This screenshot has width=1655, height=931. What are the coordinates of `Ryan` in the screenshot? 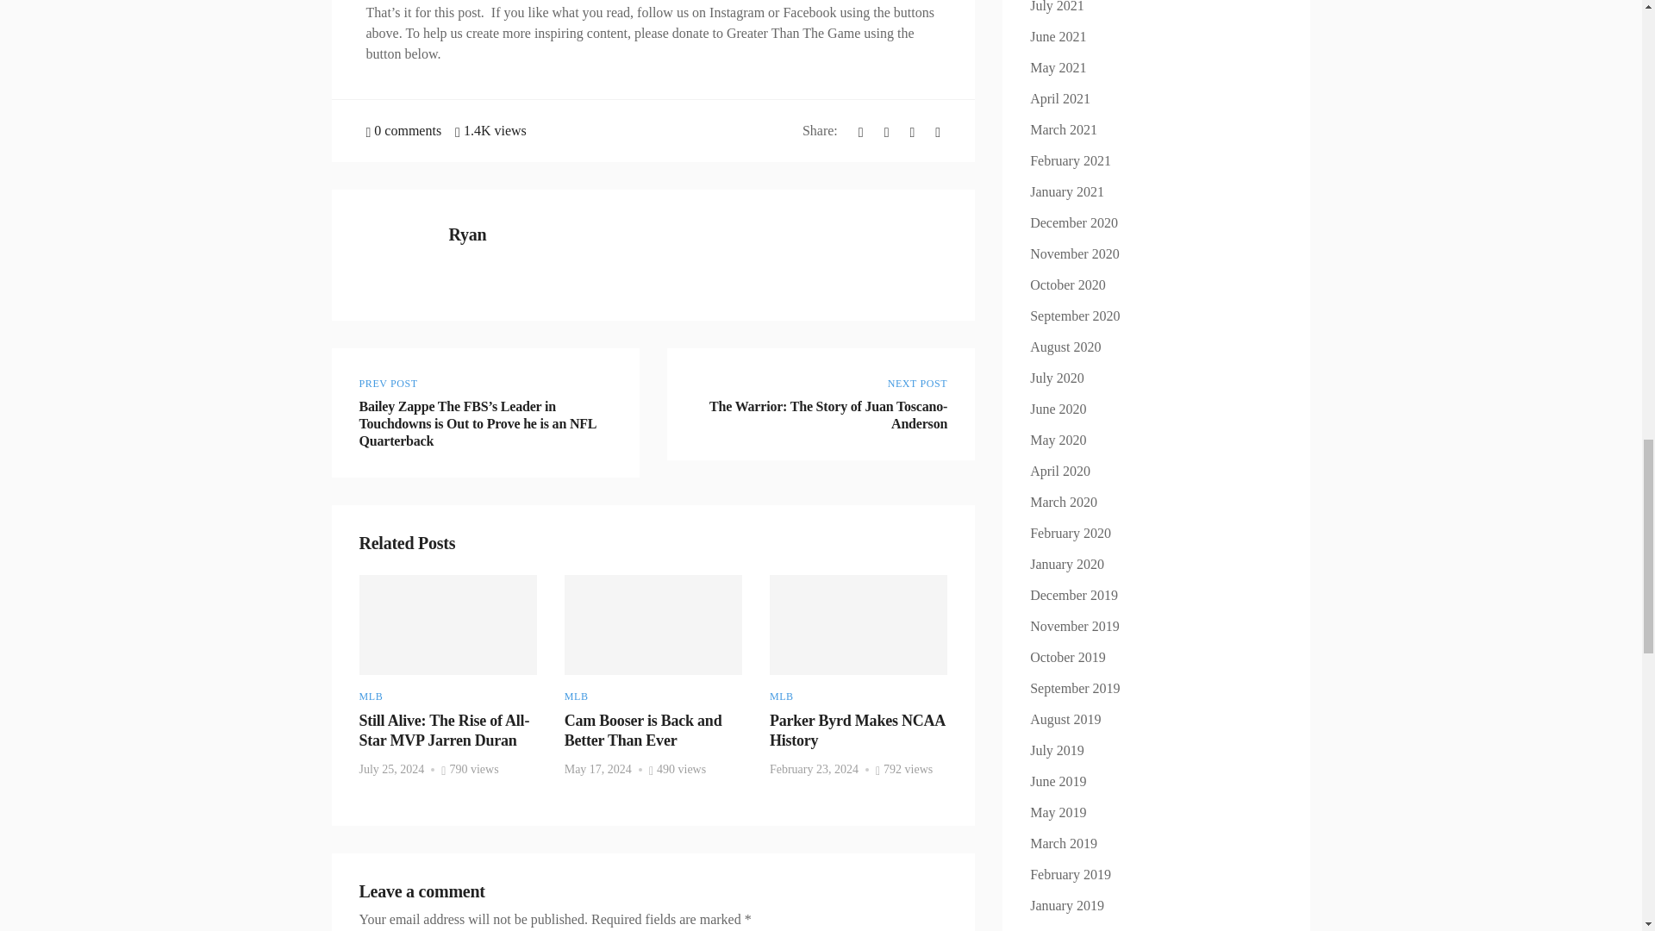 It's located at (821, 403).